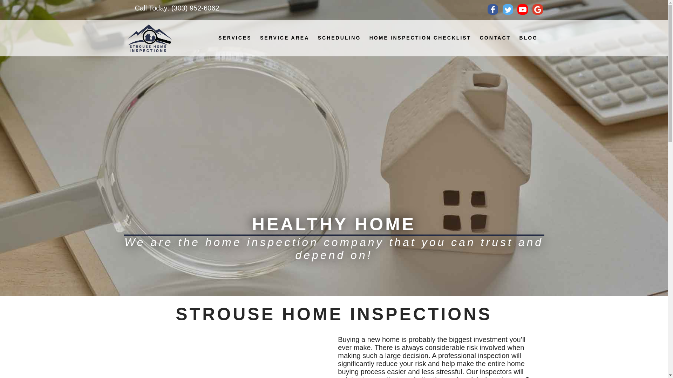 This screenshot has height=378, width=673. What do you see at coordinates (508, 9) in the screenshot?
I see `Twitter` at bounding box center [508, 9].